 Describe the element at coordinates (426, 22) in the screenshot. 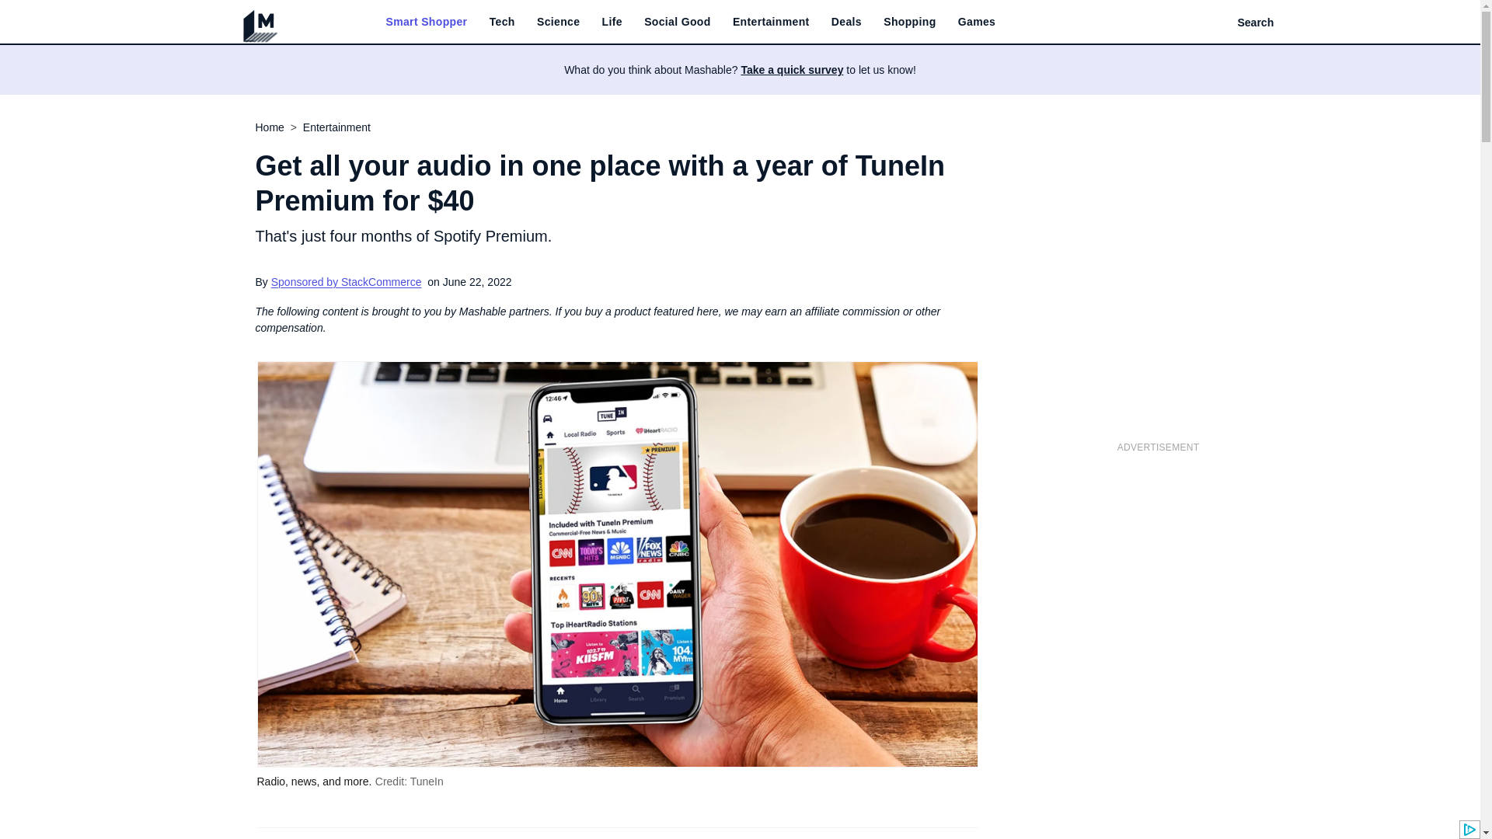

I see `Smart Shopper` at that location.